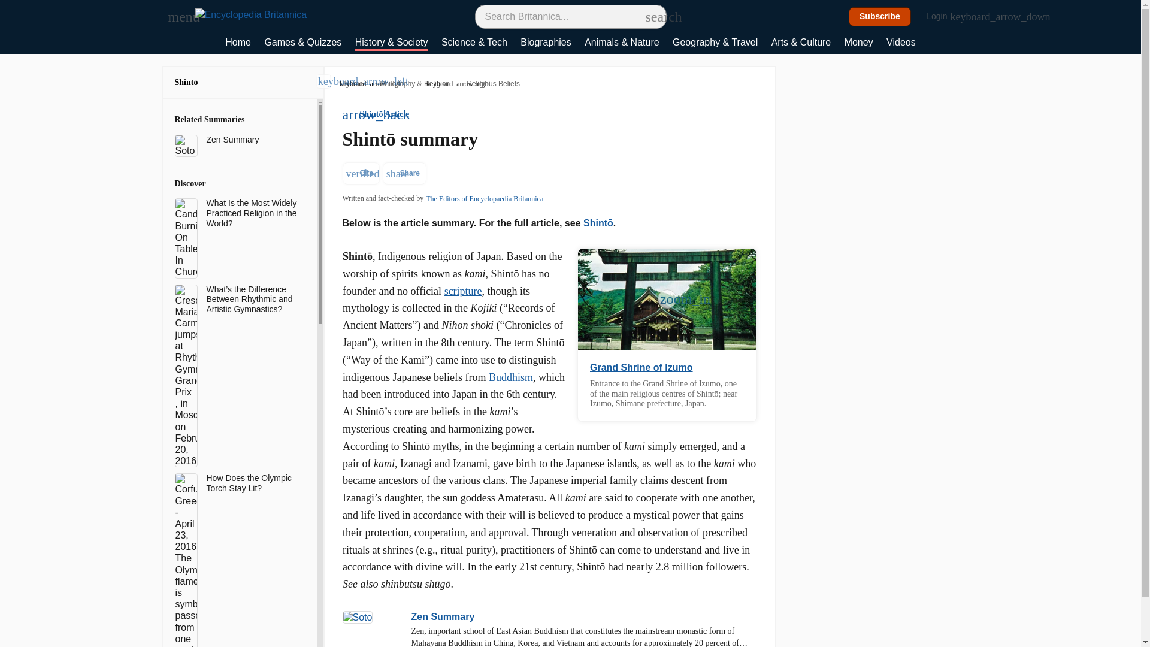 The width and height of the screenshot is (1150, 647). Describe the element at coordinates (652, 16) in the screenshot. I see `Click here to search` at that location.